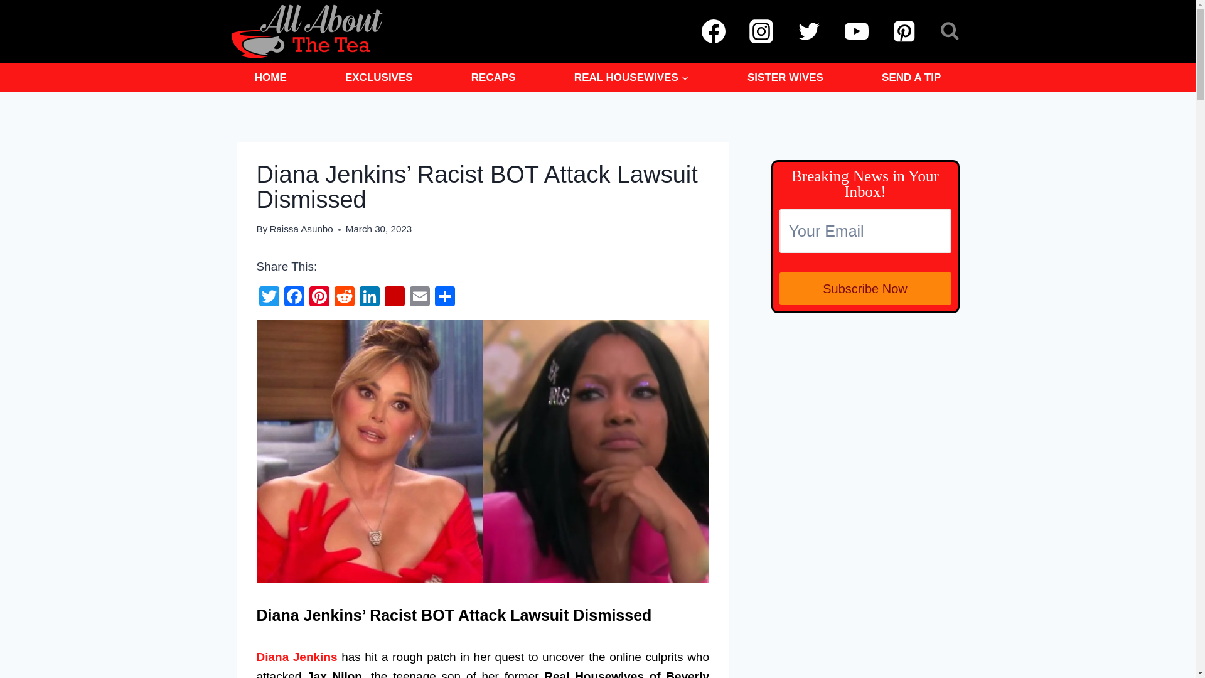 This screenshot has width=1205, height=678. I want to click on SISTER WIVES, so click(785, 77).